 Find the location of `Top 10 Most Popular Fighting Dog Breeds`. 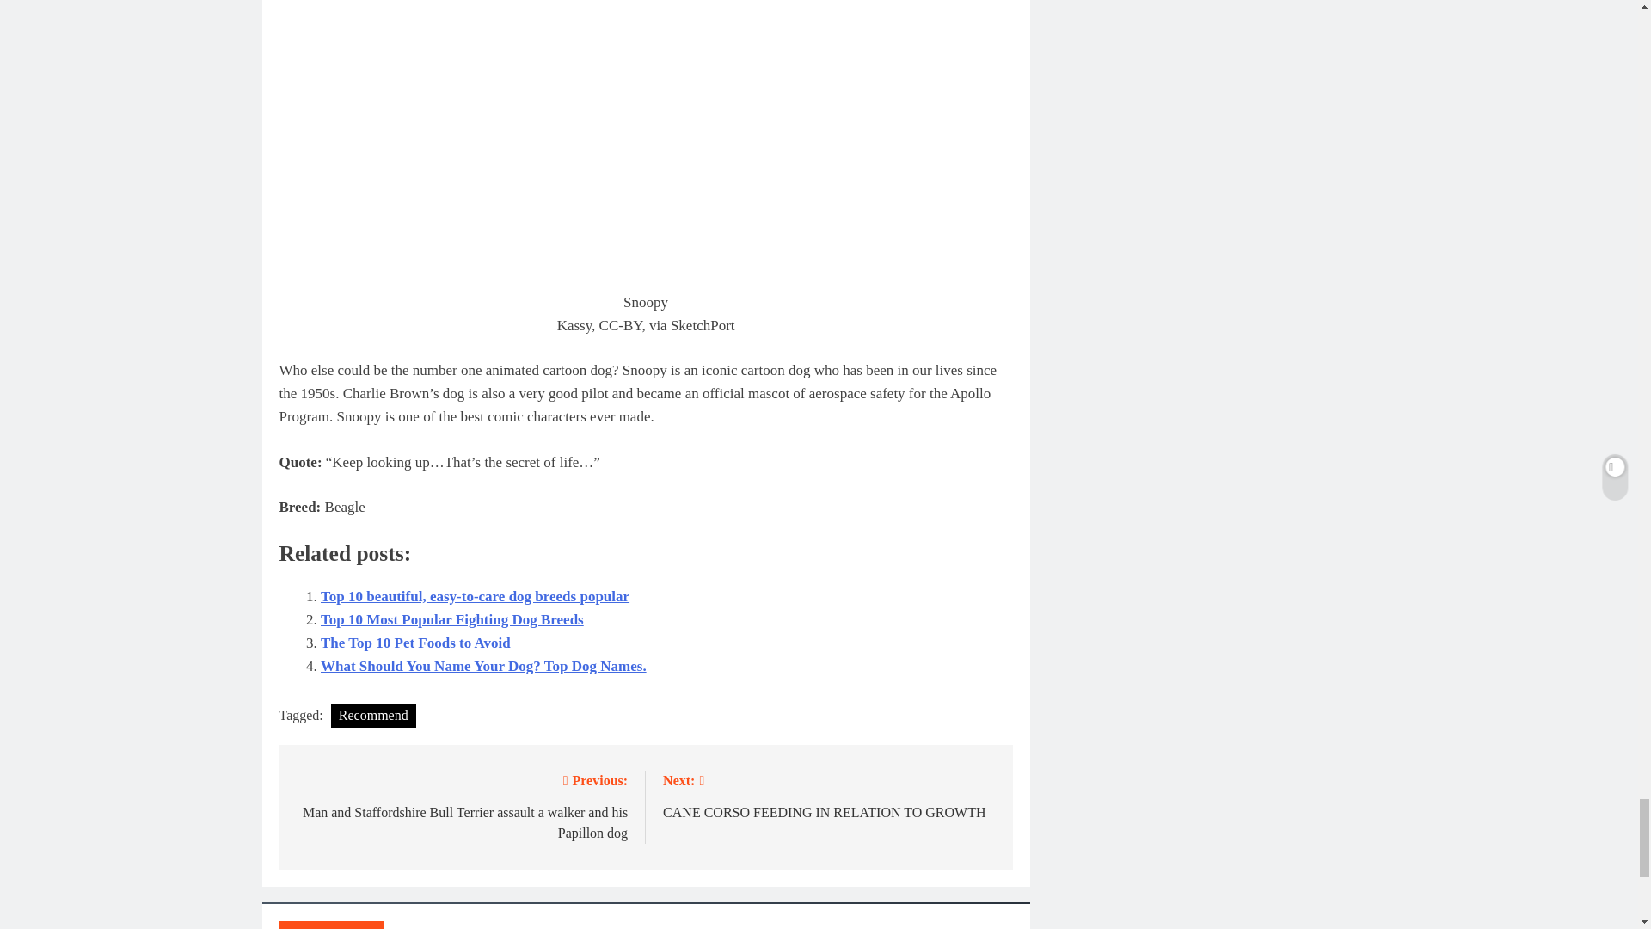

Top 10 Most Popular Fighting Dog Breeds is located at coordinates (829, 795).